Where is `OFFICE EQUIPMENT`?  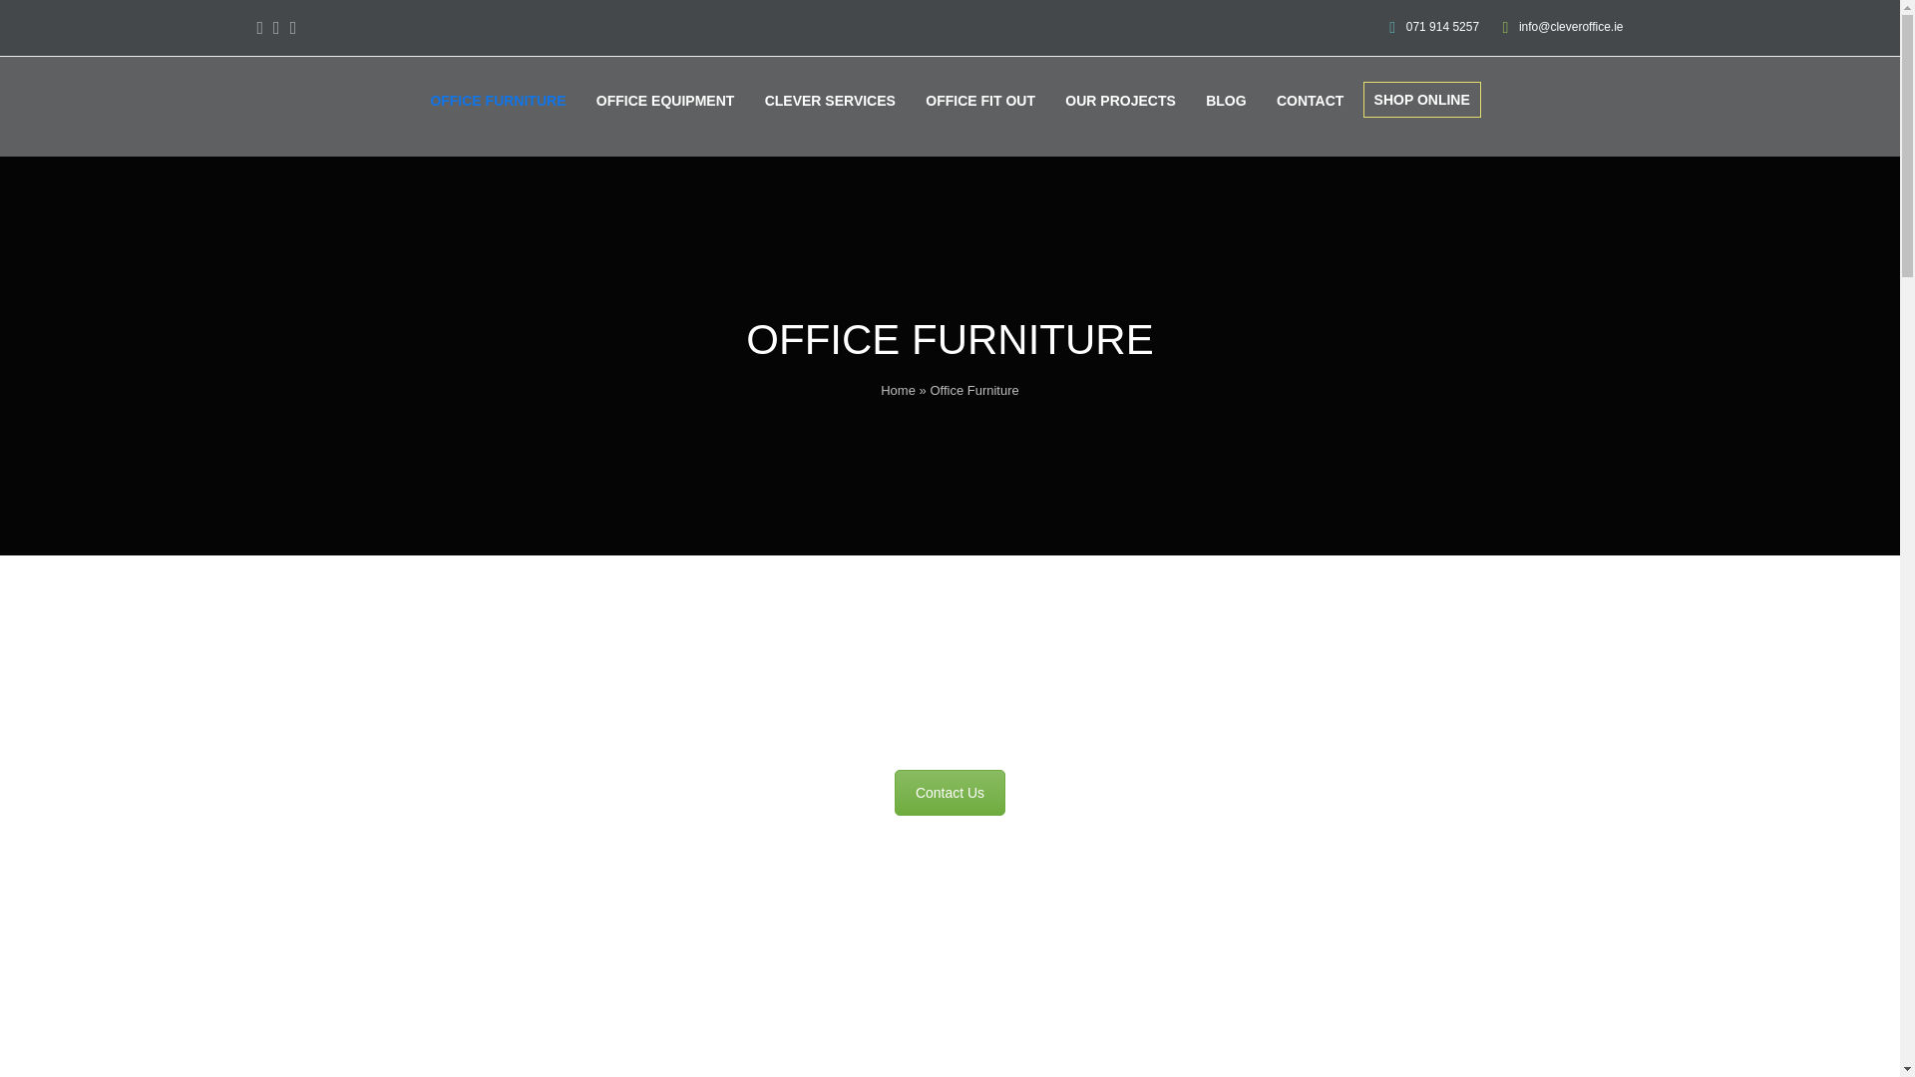
OFFICE EQUIPMENT is located at coordinates (666, 102).